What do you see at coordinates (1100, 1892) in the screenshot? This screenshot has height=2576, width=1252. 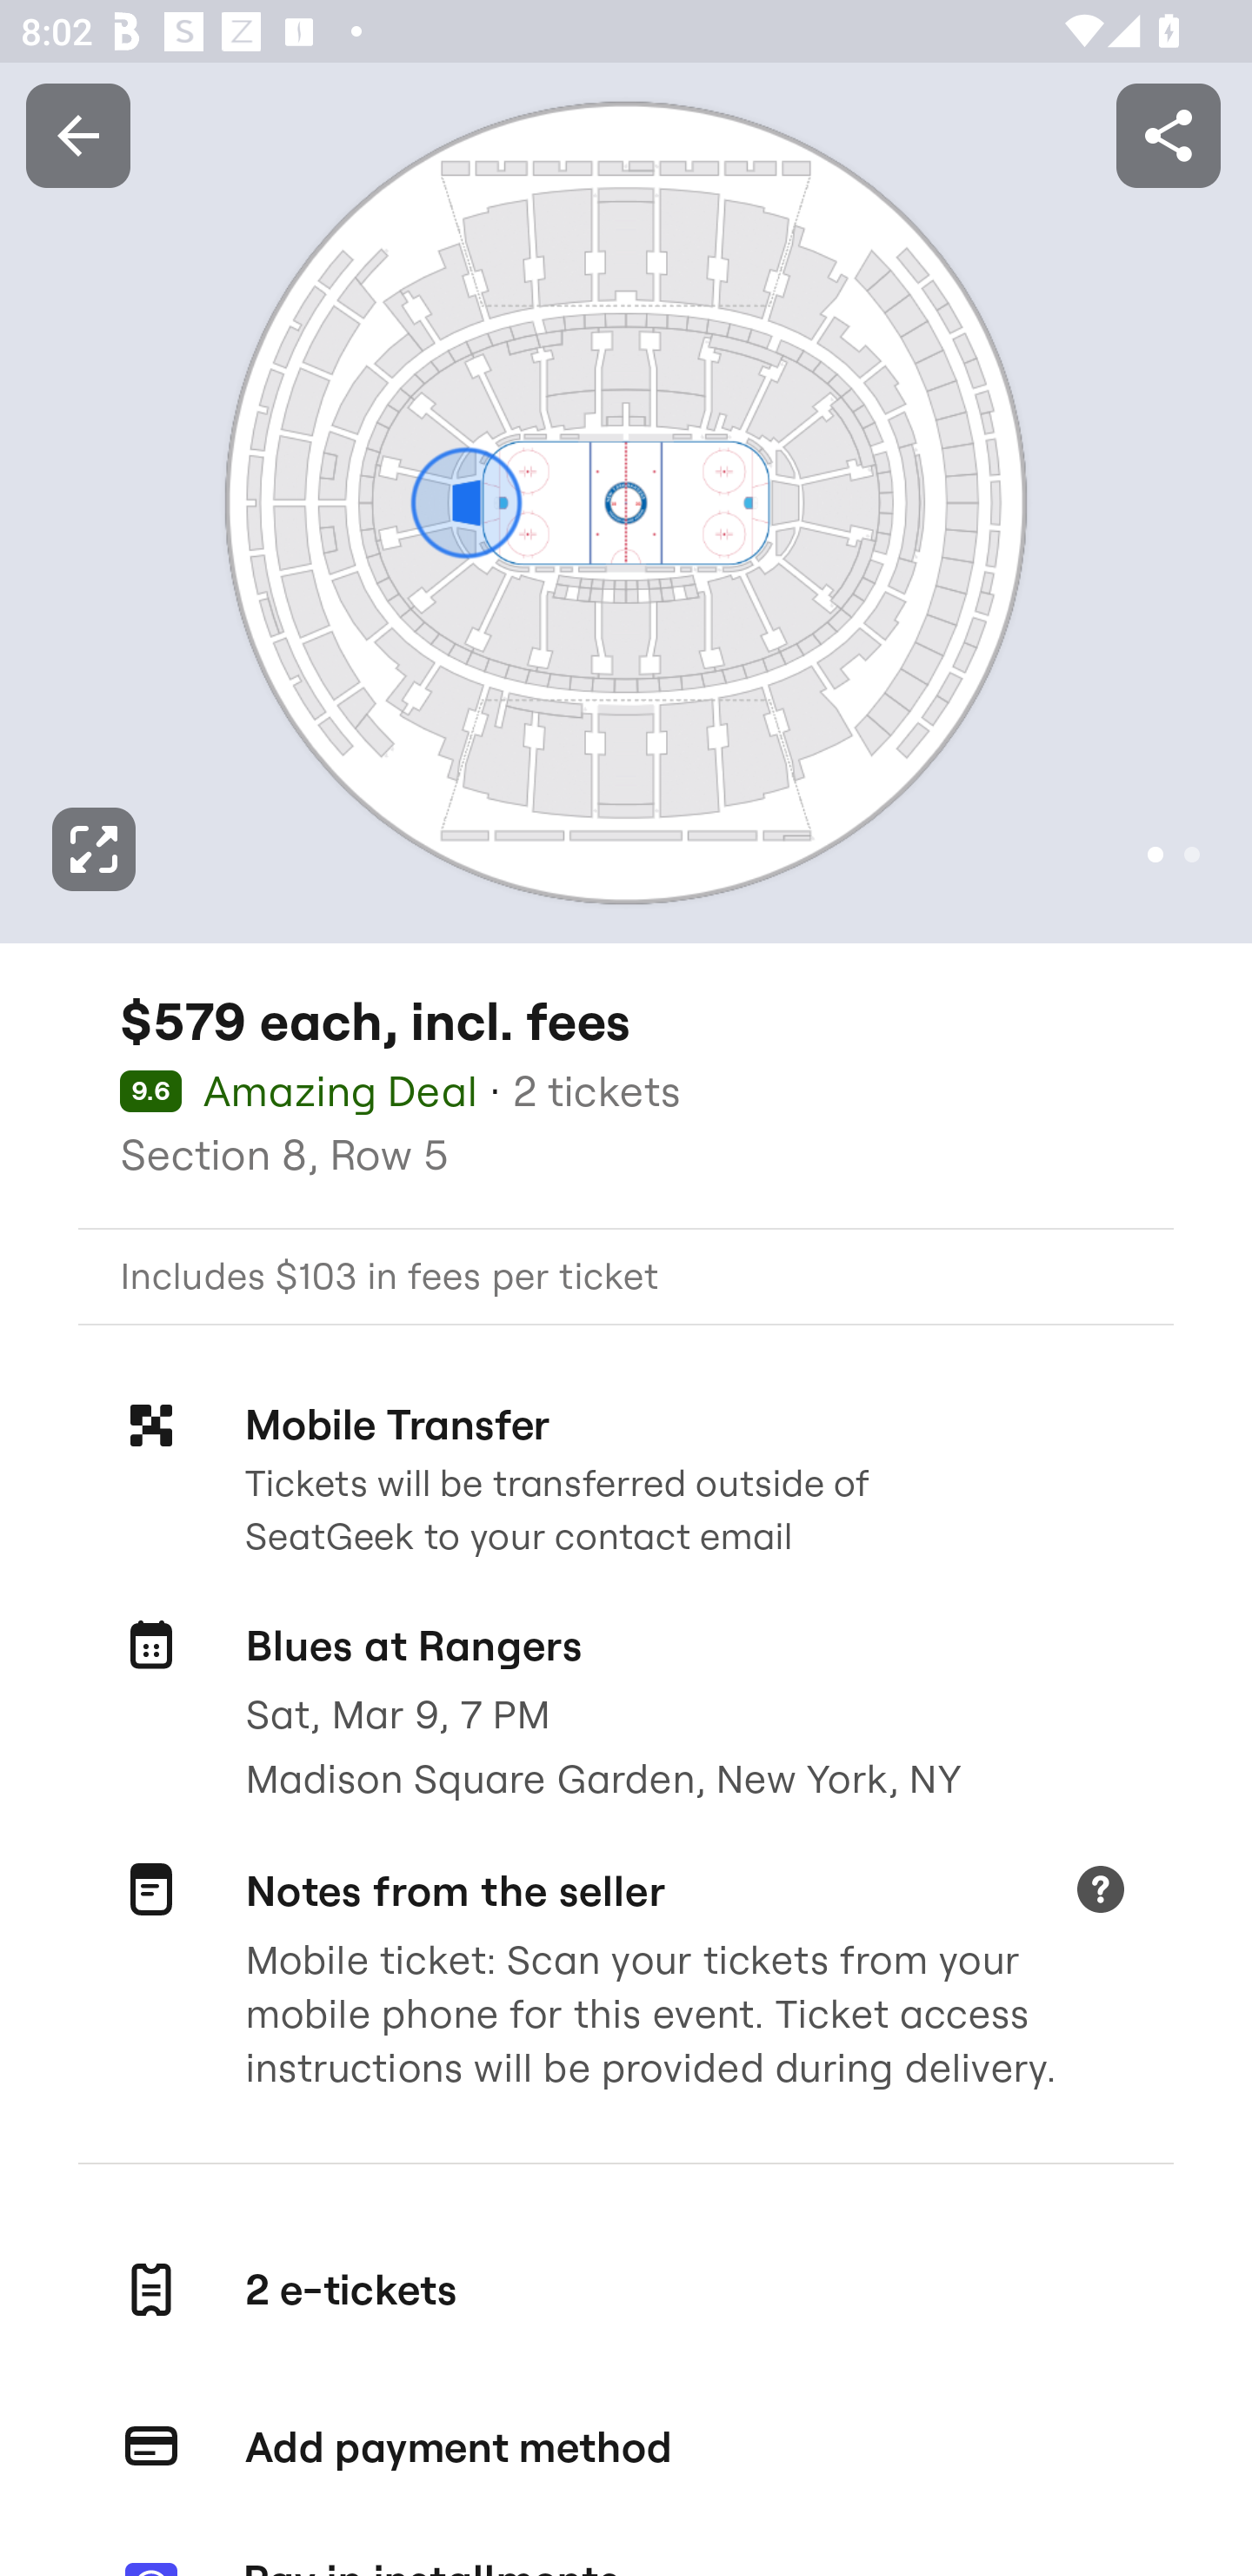 I see `Learn more` at bounding box center [1100, 1892].